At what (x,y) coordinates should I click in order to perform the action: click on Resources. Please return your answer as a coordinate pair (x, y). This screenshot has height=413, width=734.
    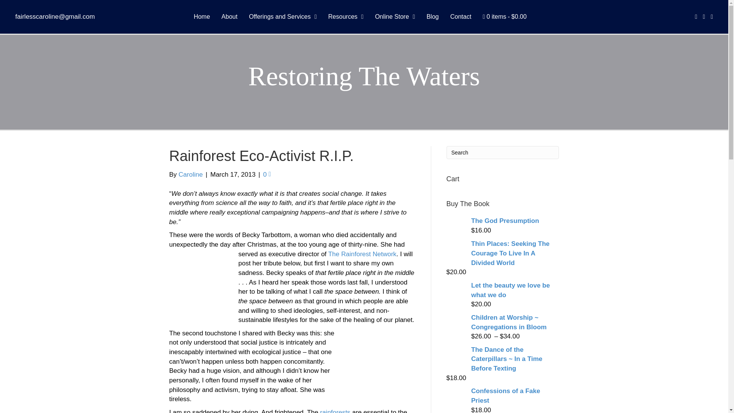
    Looking at the image, I should click on (346, 16).